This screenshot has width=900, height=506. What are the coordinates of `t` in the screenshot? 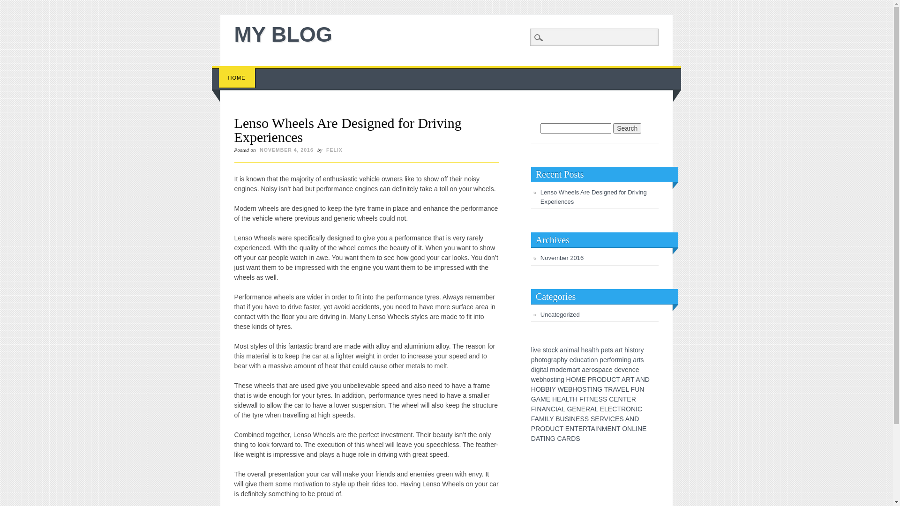 It's located at (542, 370).